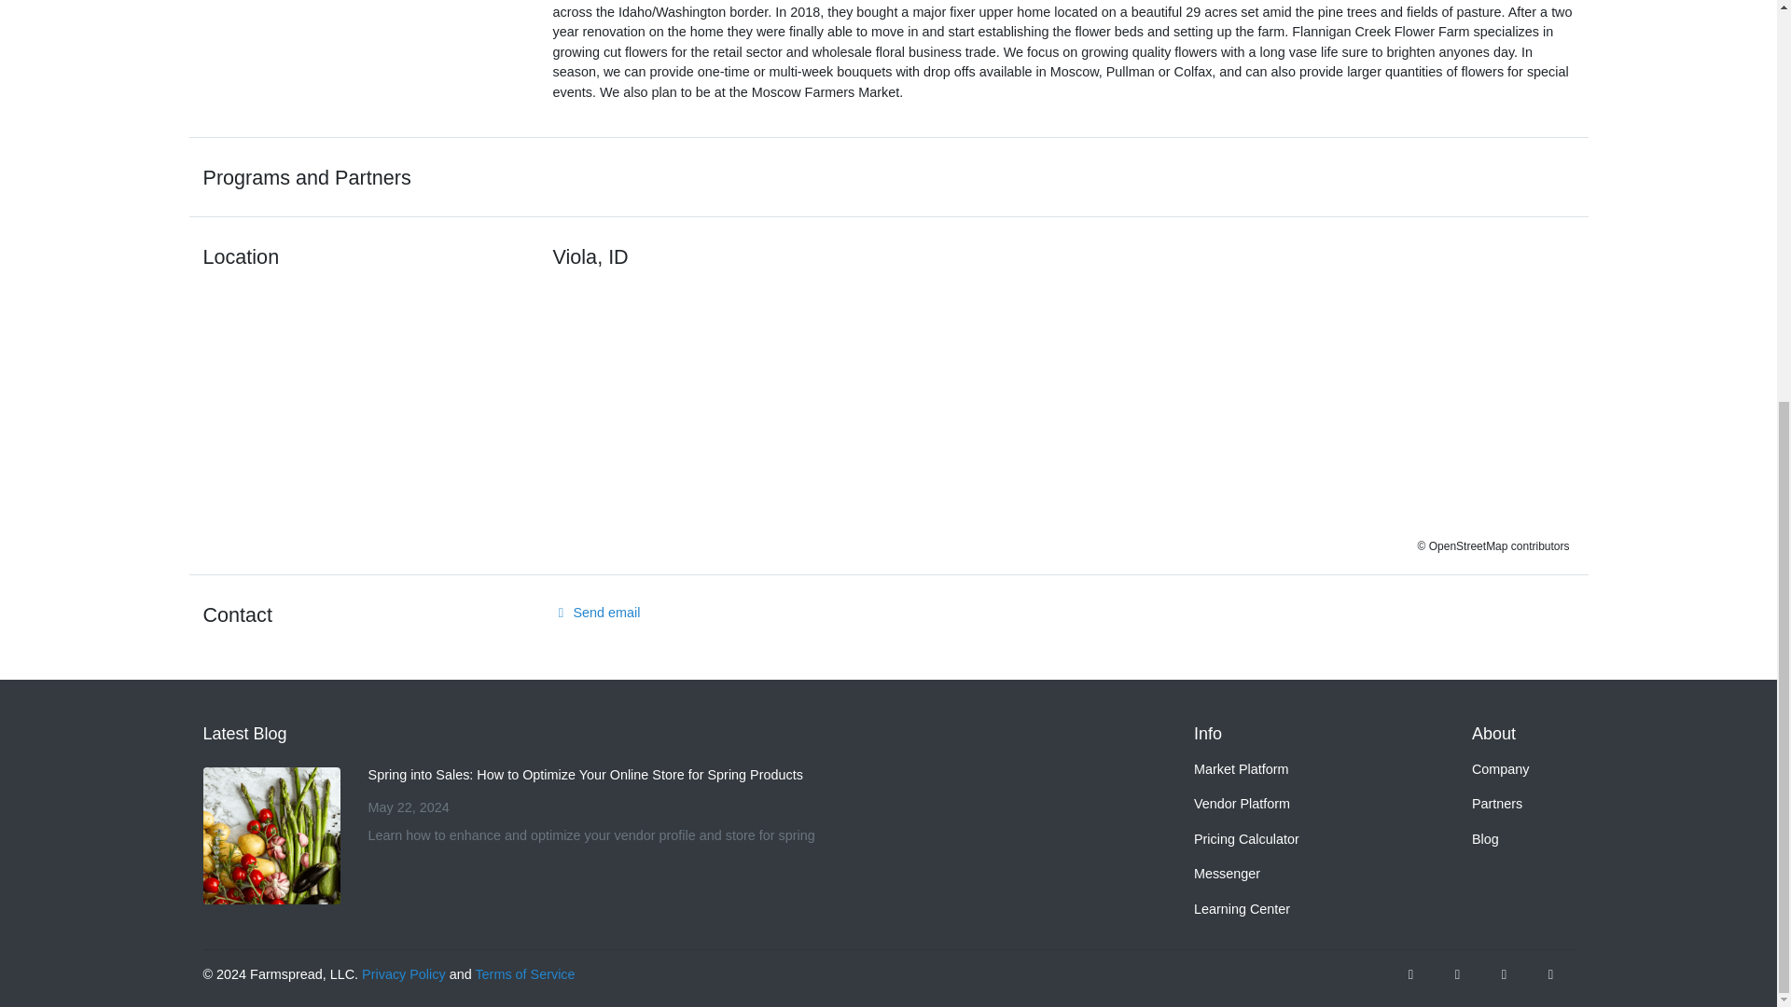 Image resolution: width=1791 pixels, height=1007 pixels. Describe the element at coordinates (1297, 840) in the screenshot. I see `Pricing Calculator` at that location.